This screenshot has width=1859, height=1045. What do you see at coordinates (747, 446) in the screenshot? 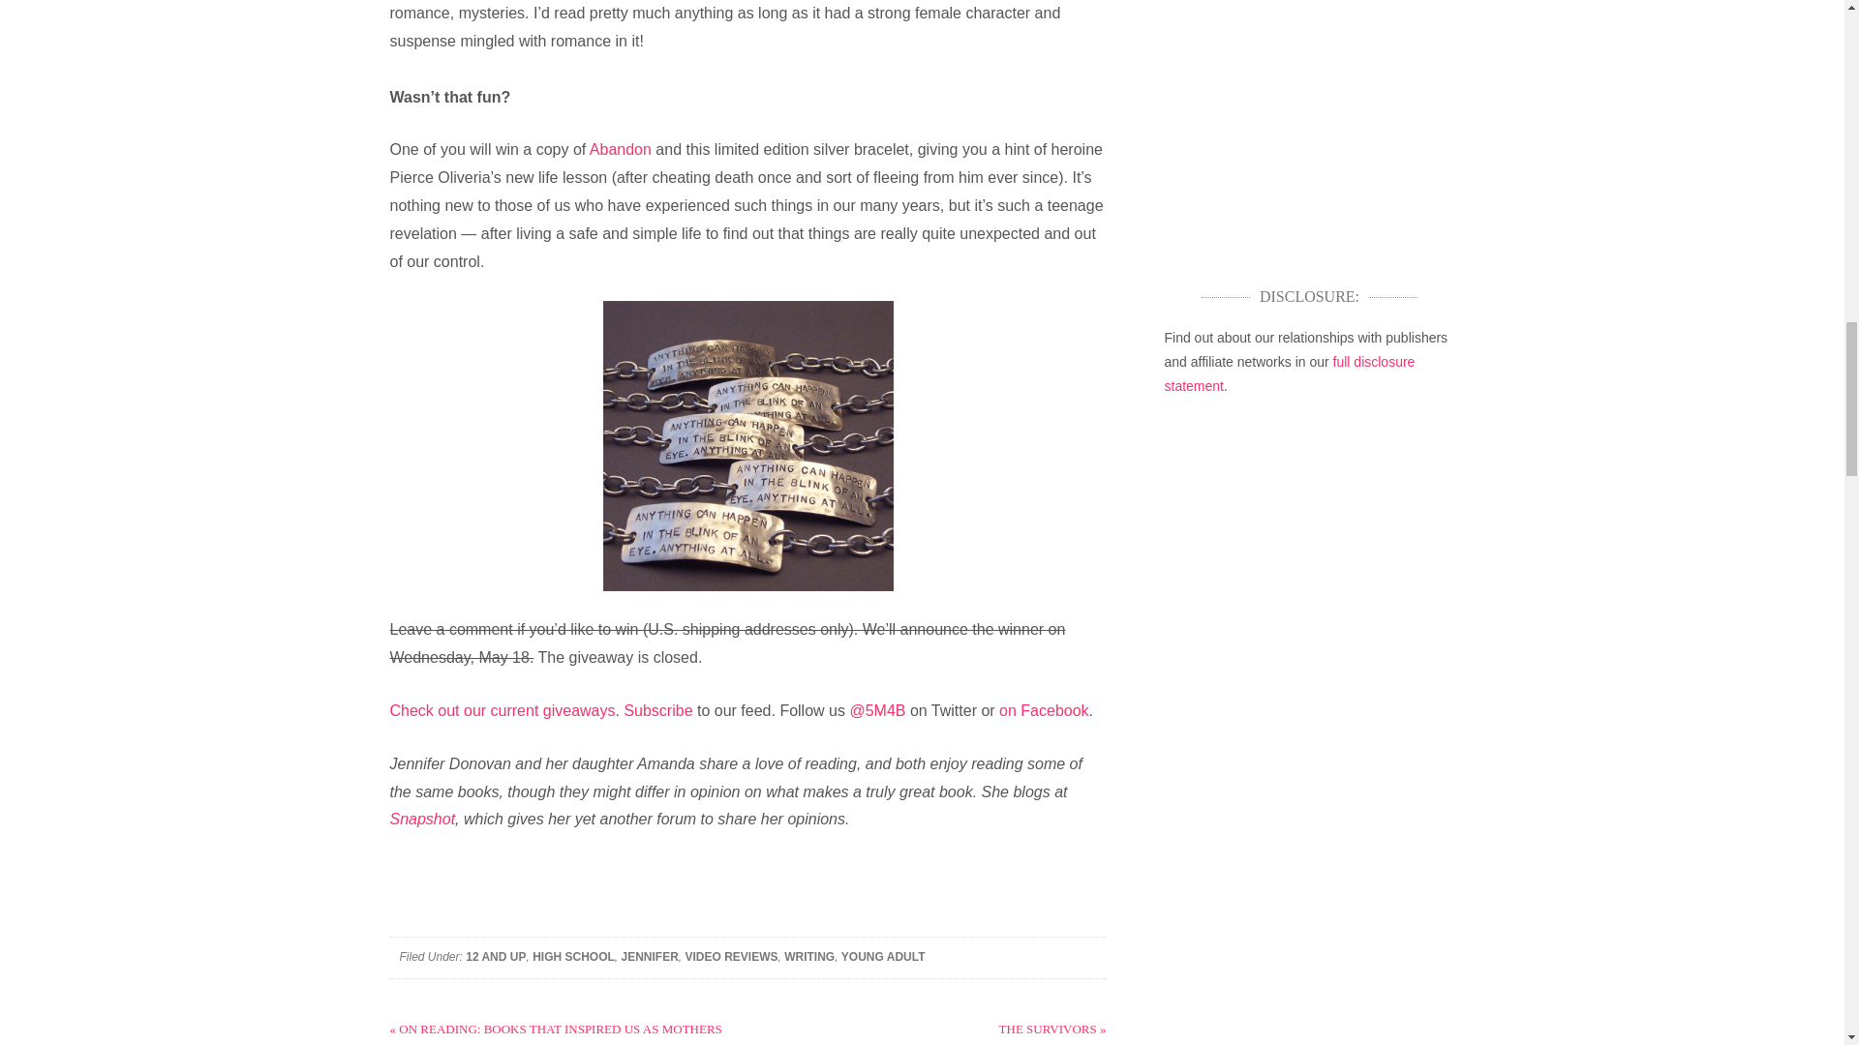
I see `abandonbracelet` at bounding box center [747, 446].